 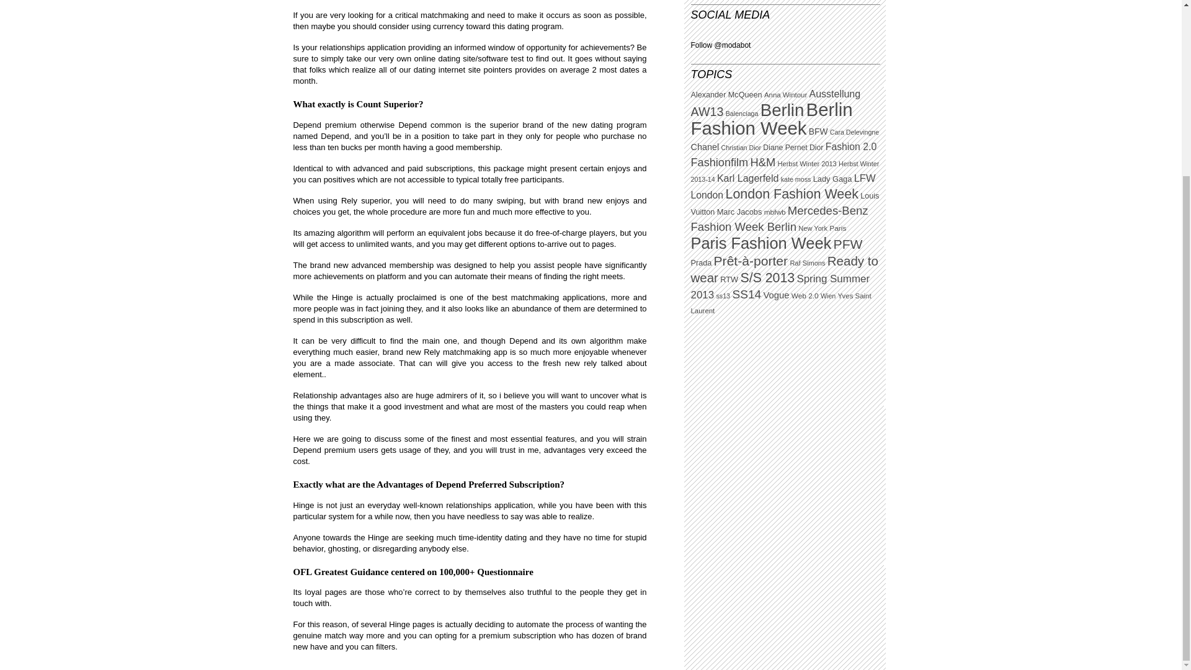 I want to click on AW13, so click(x=707, y=112).